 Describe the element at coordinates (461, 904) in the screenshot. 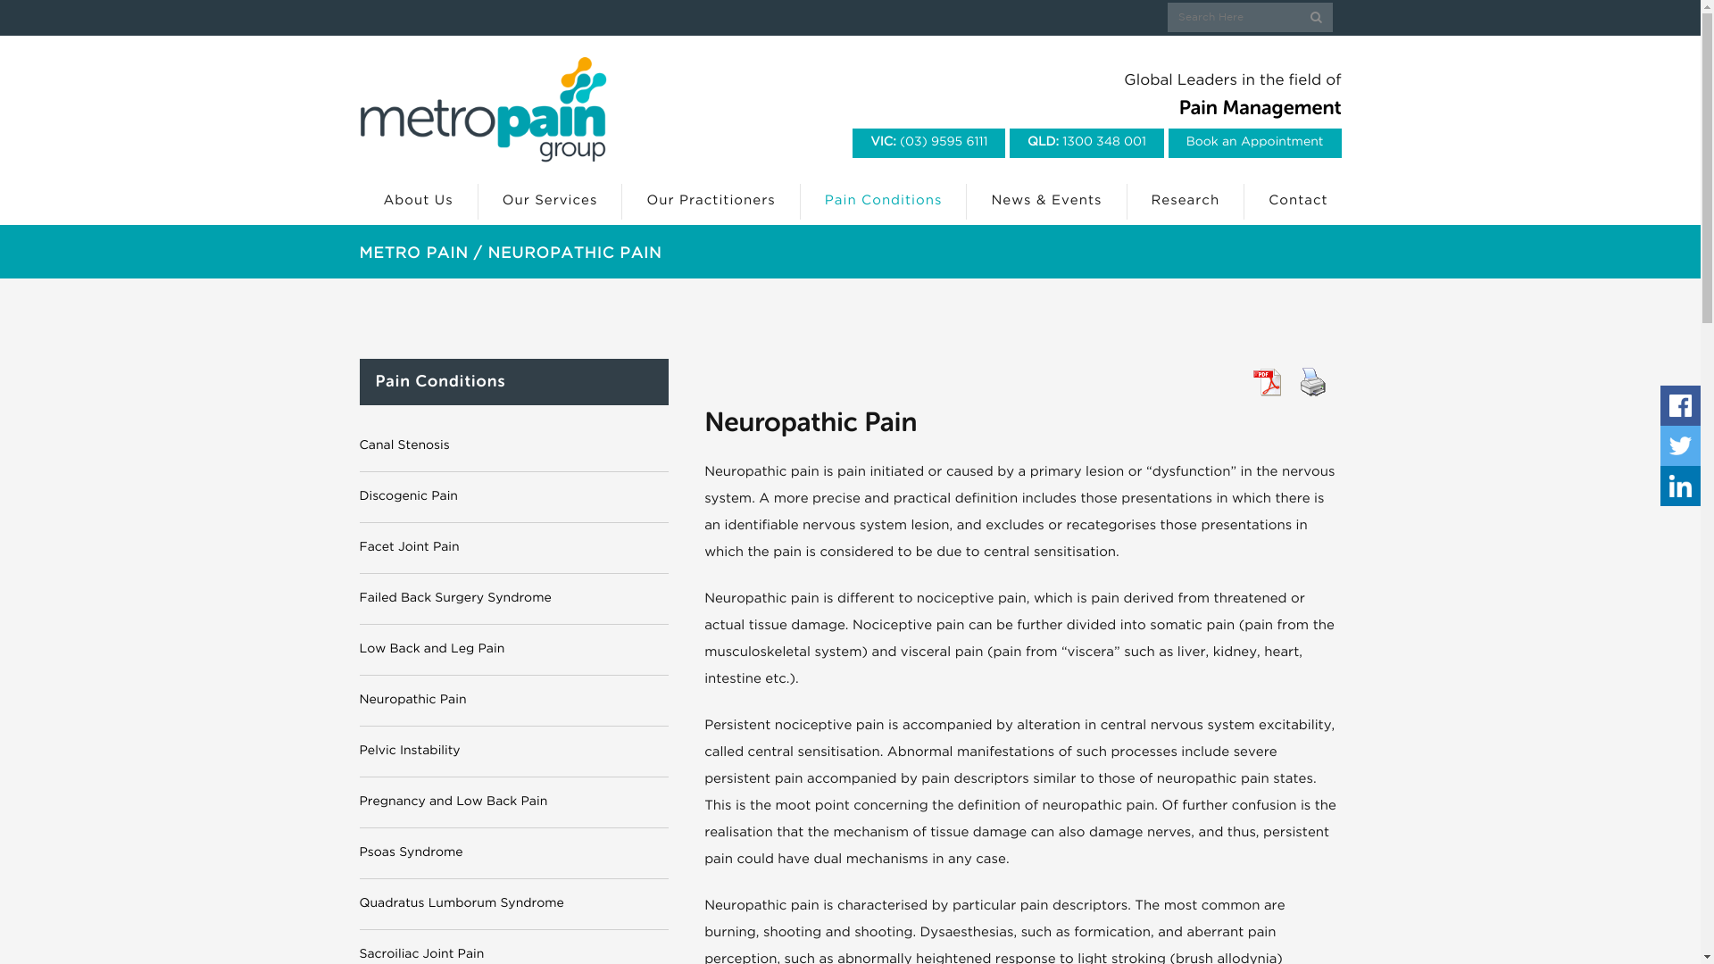

I see `Quadratus Lumborum Syndrome` at that location.